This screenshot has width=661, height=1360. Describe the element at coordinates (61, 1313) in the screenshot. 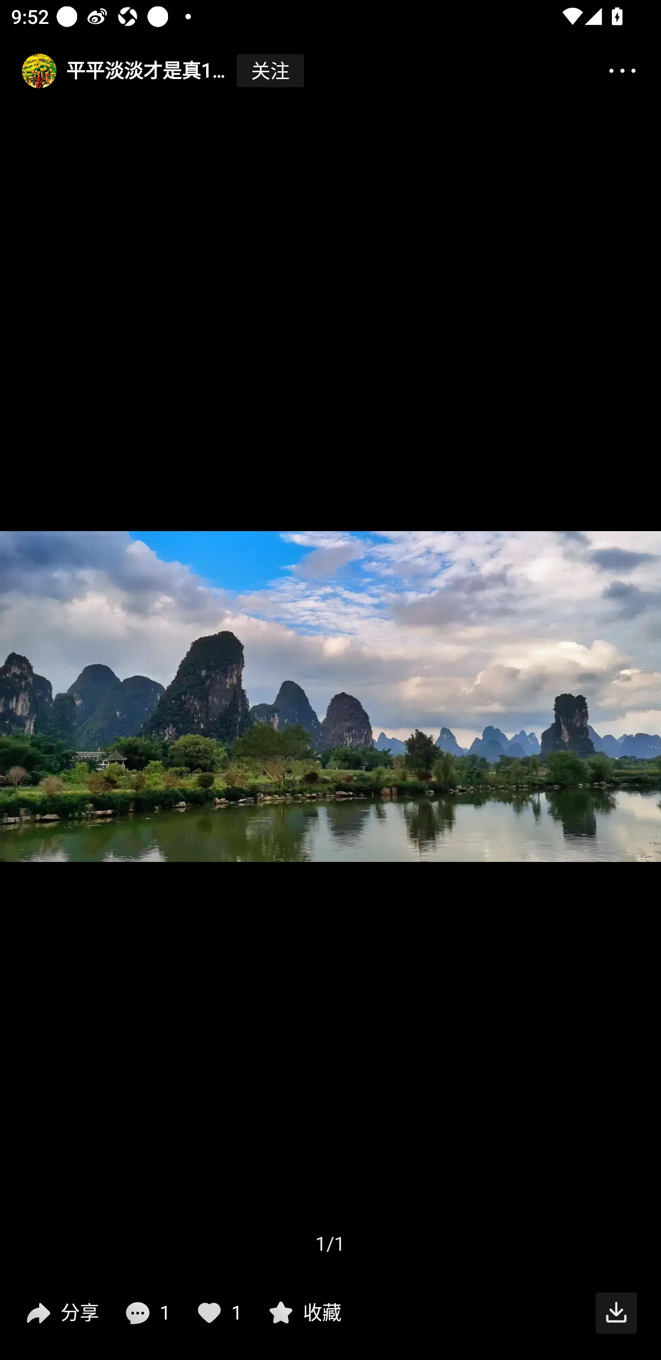

I see `分享` at that location.